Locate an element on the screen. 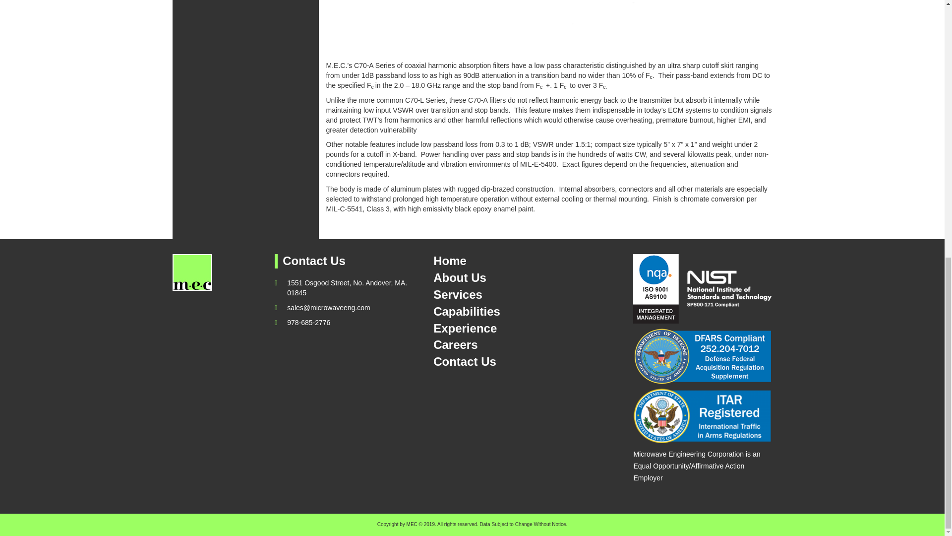 The image size is (952, 536). Careers is located at coordinates (498, 345).